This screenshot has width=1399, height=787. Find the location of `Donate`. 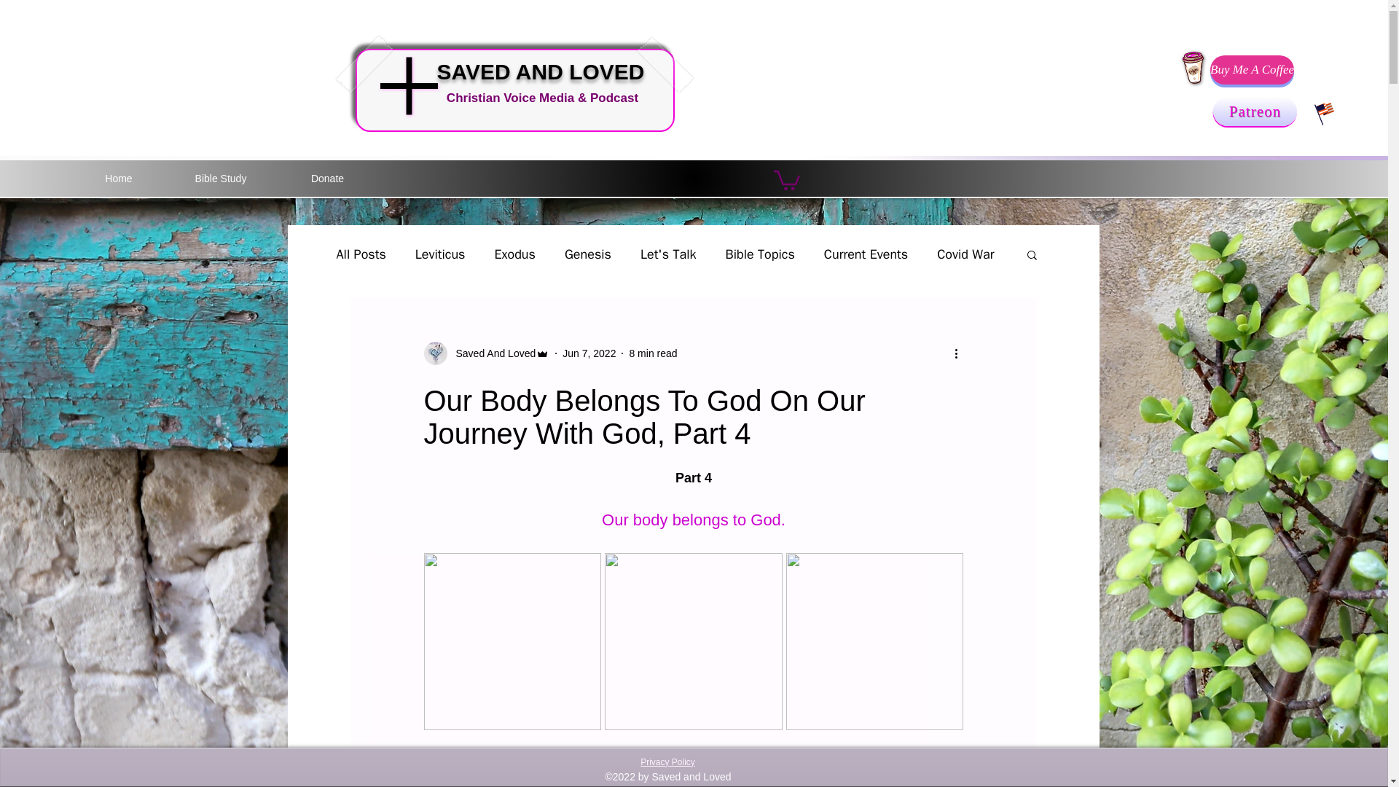

Donate is located at coordinates (327, 179).